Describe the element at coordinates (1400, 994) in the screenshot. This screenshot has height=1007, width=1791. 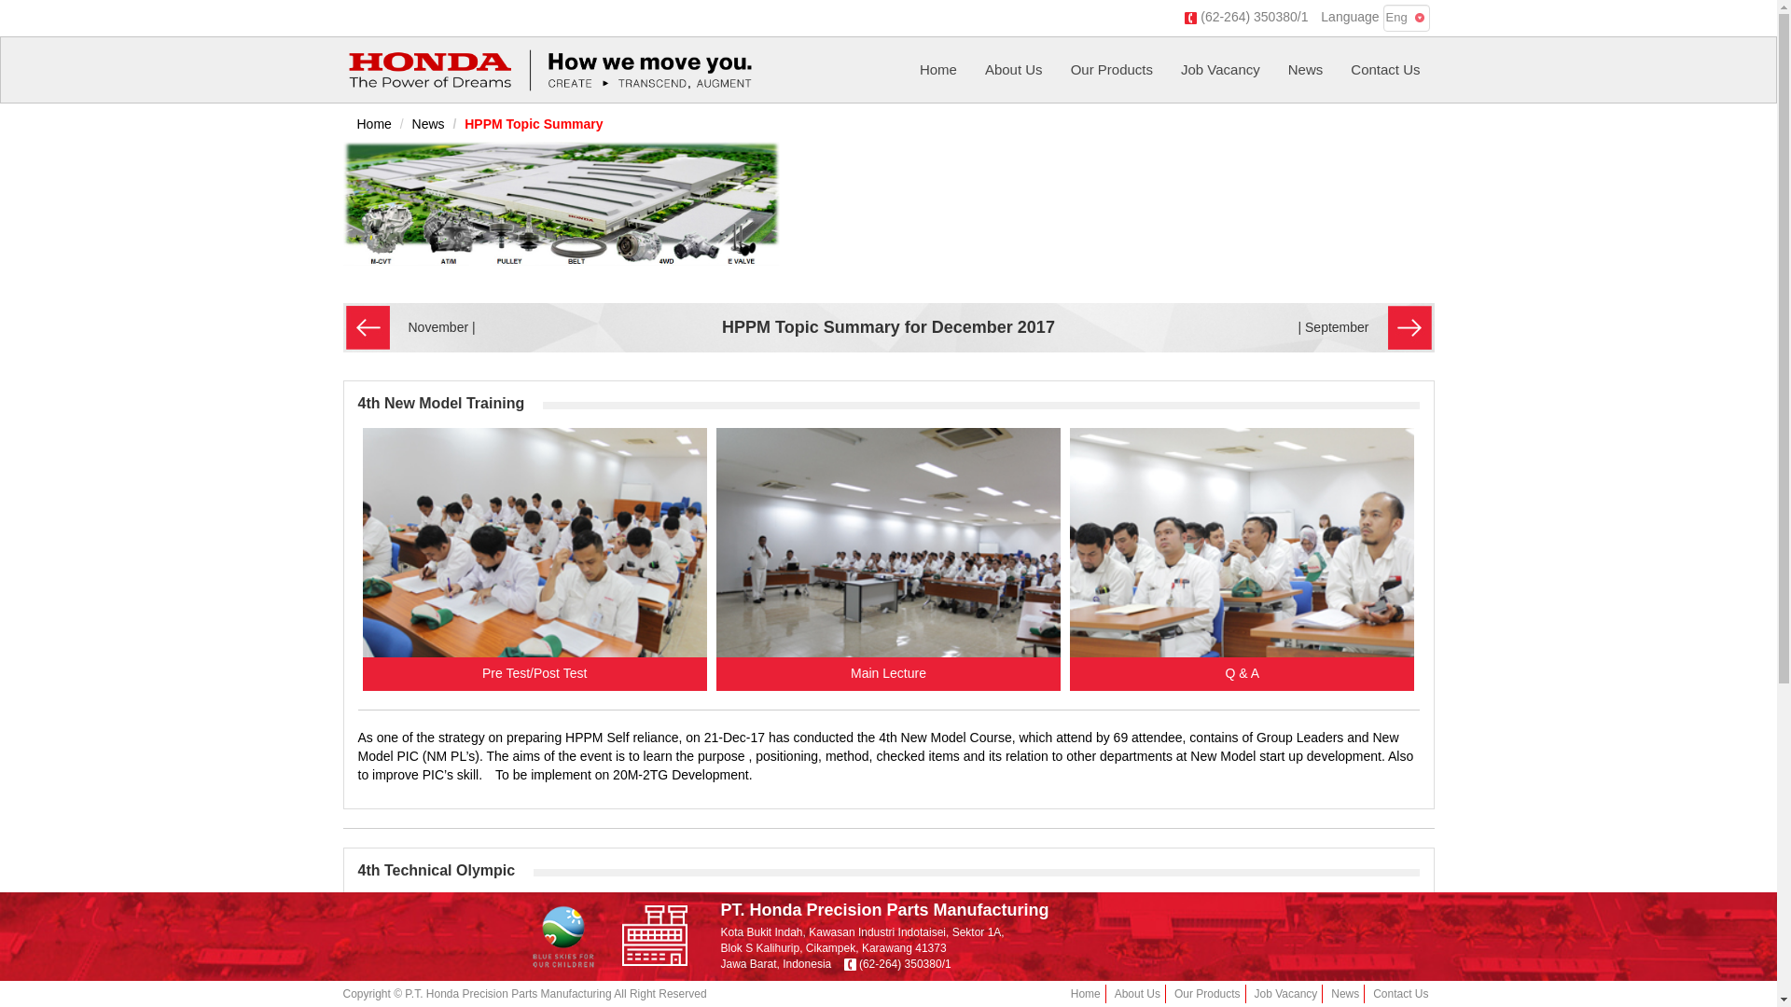
I see `Contact Us` at that location.